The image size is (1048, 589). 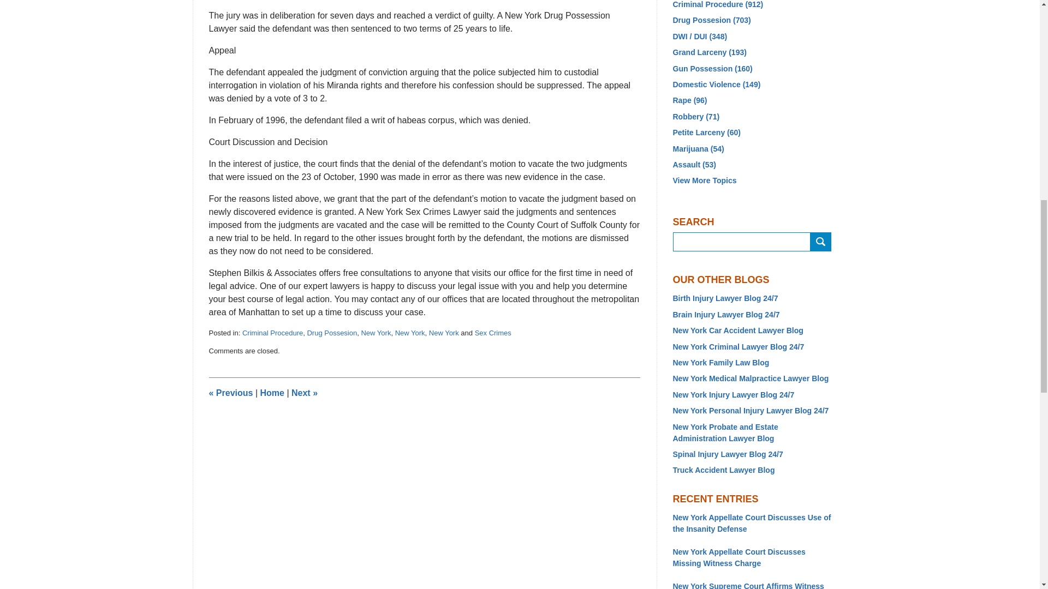 What do you see at coordinates (304, 393) in the screenshot?
I see `Court Hears Motion for Dismissal` at bounding box center [304, 393].